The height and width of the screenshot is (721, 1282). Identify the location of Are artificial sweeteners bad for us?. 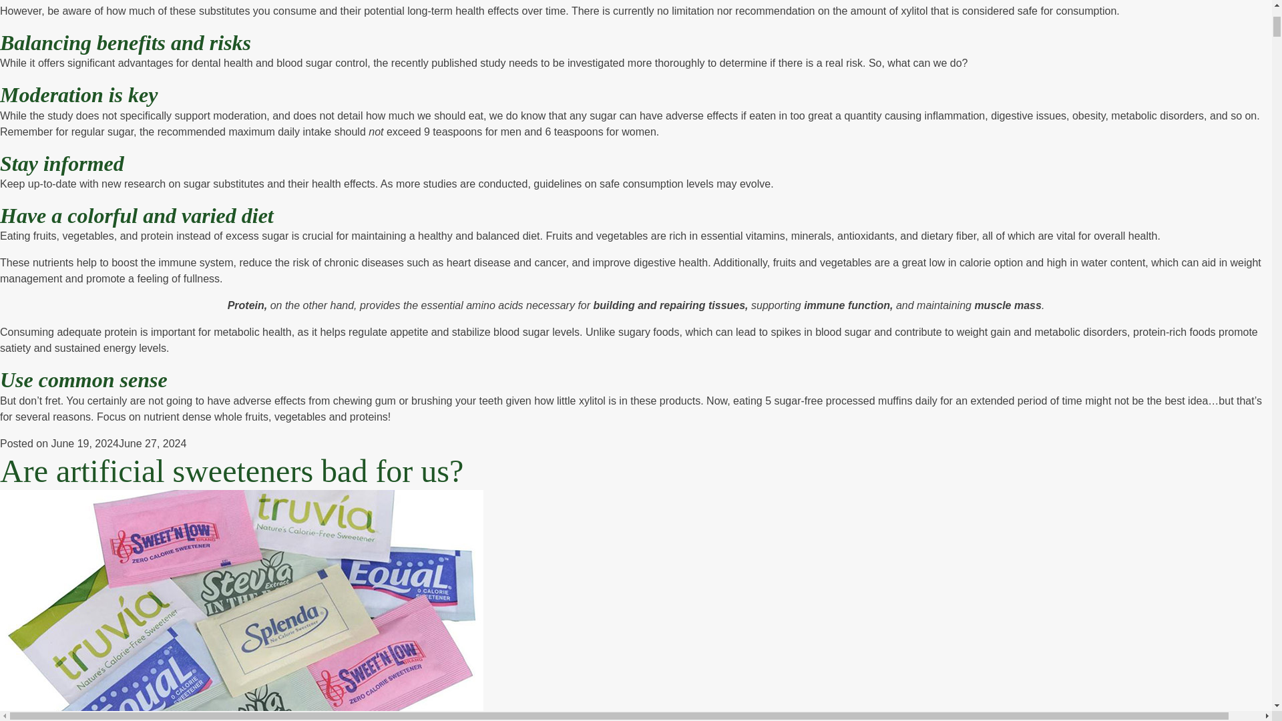
(231, 471).